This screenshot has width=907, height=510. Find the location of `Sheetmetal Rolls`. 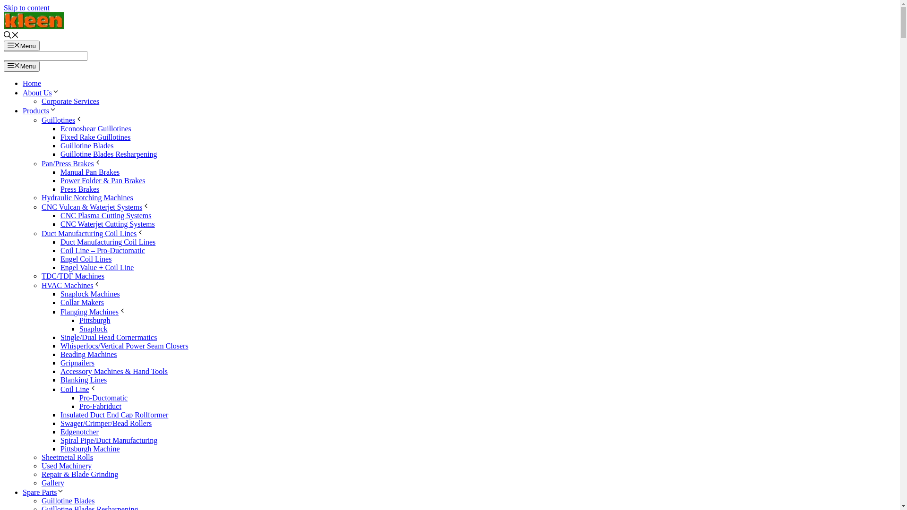

Sheetmetal Rolls is located at coordinates (67, 457).